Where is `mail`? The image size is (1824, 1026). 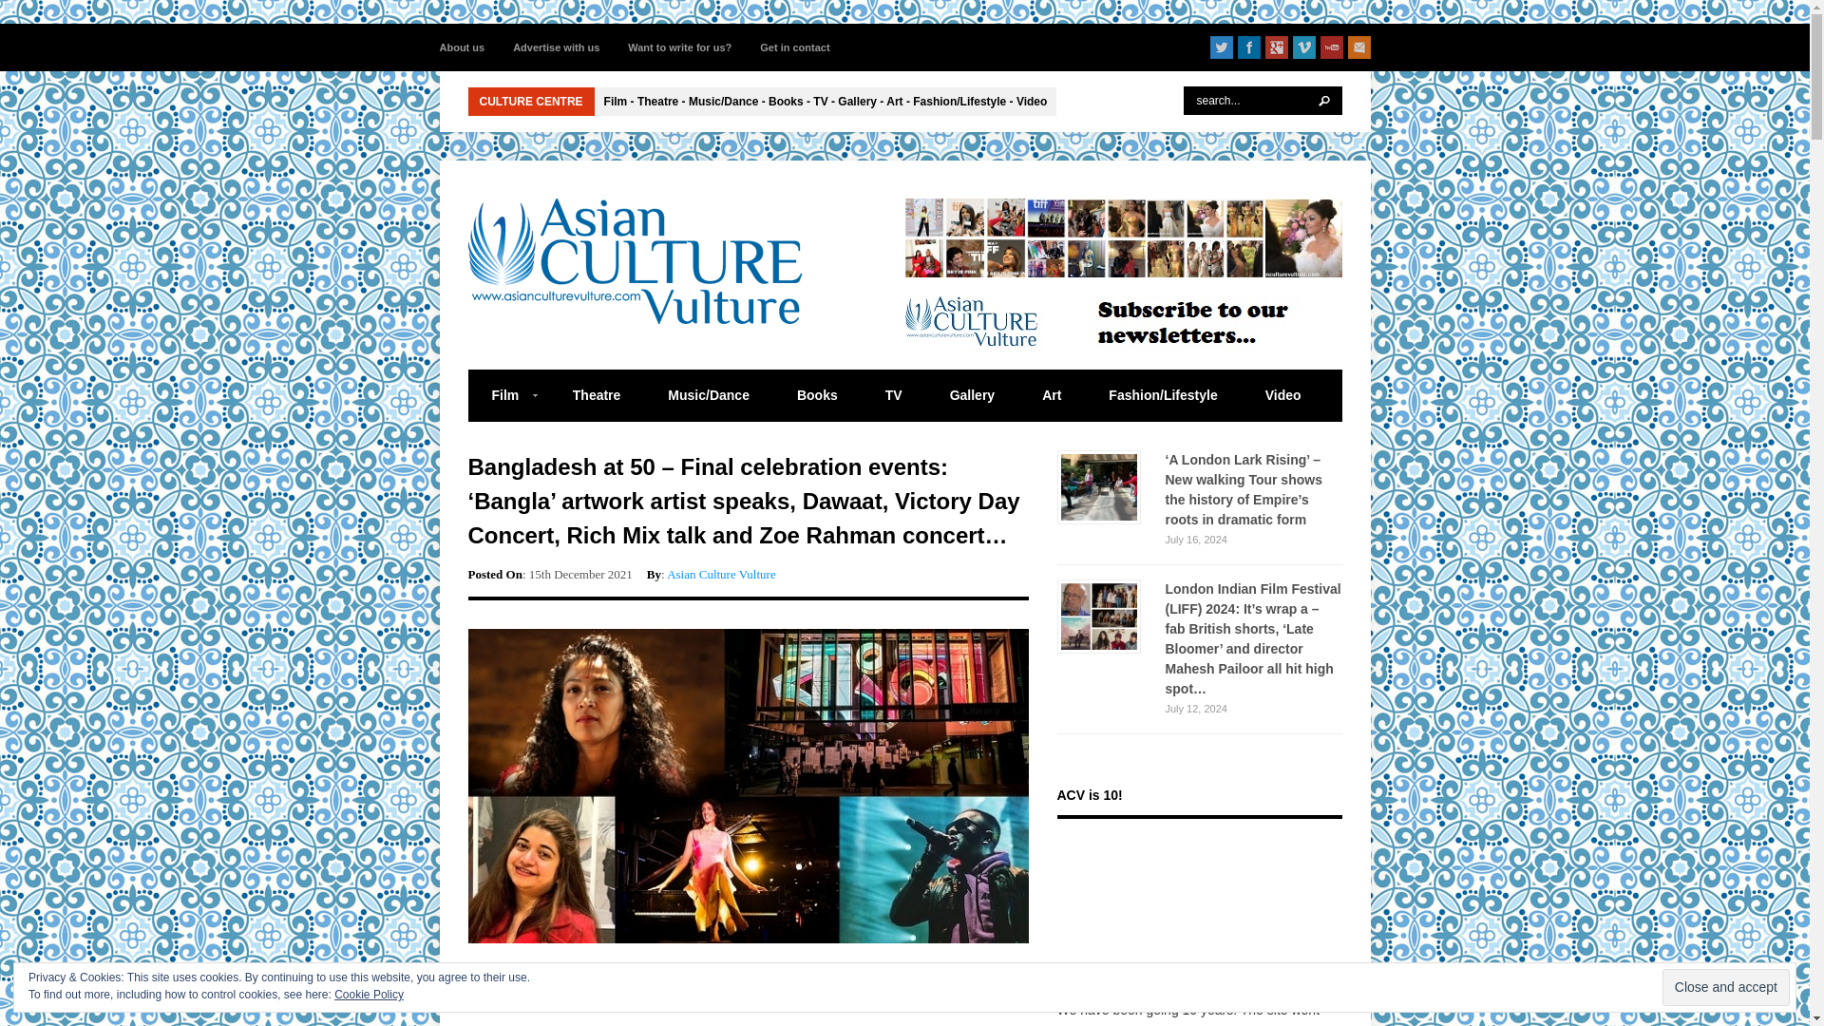
mail is located at coordinates (1358, 47).